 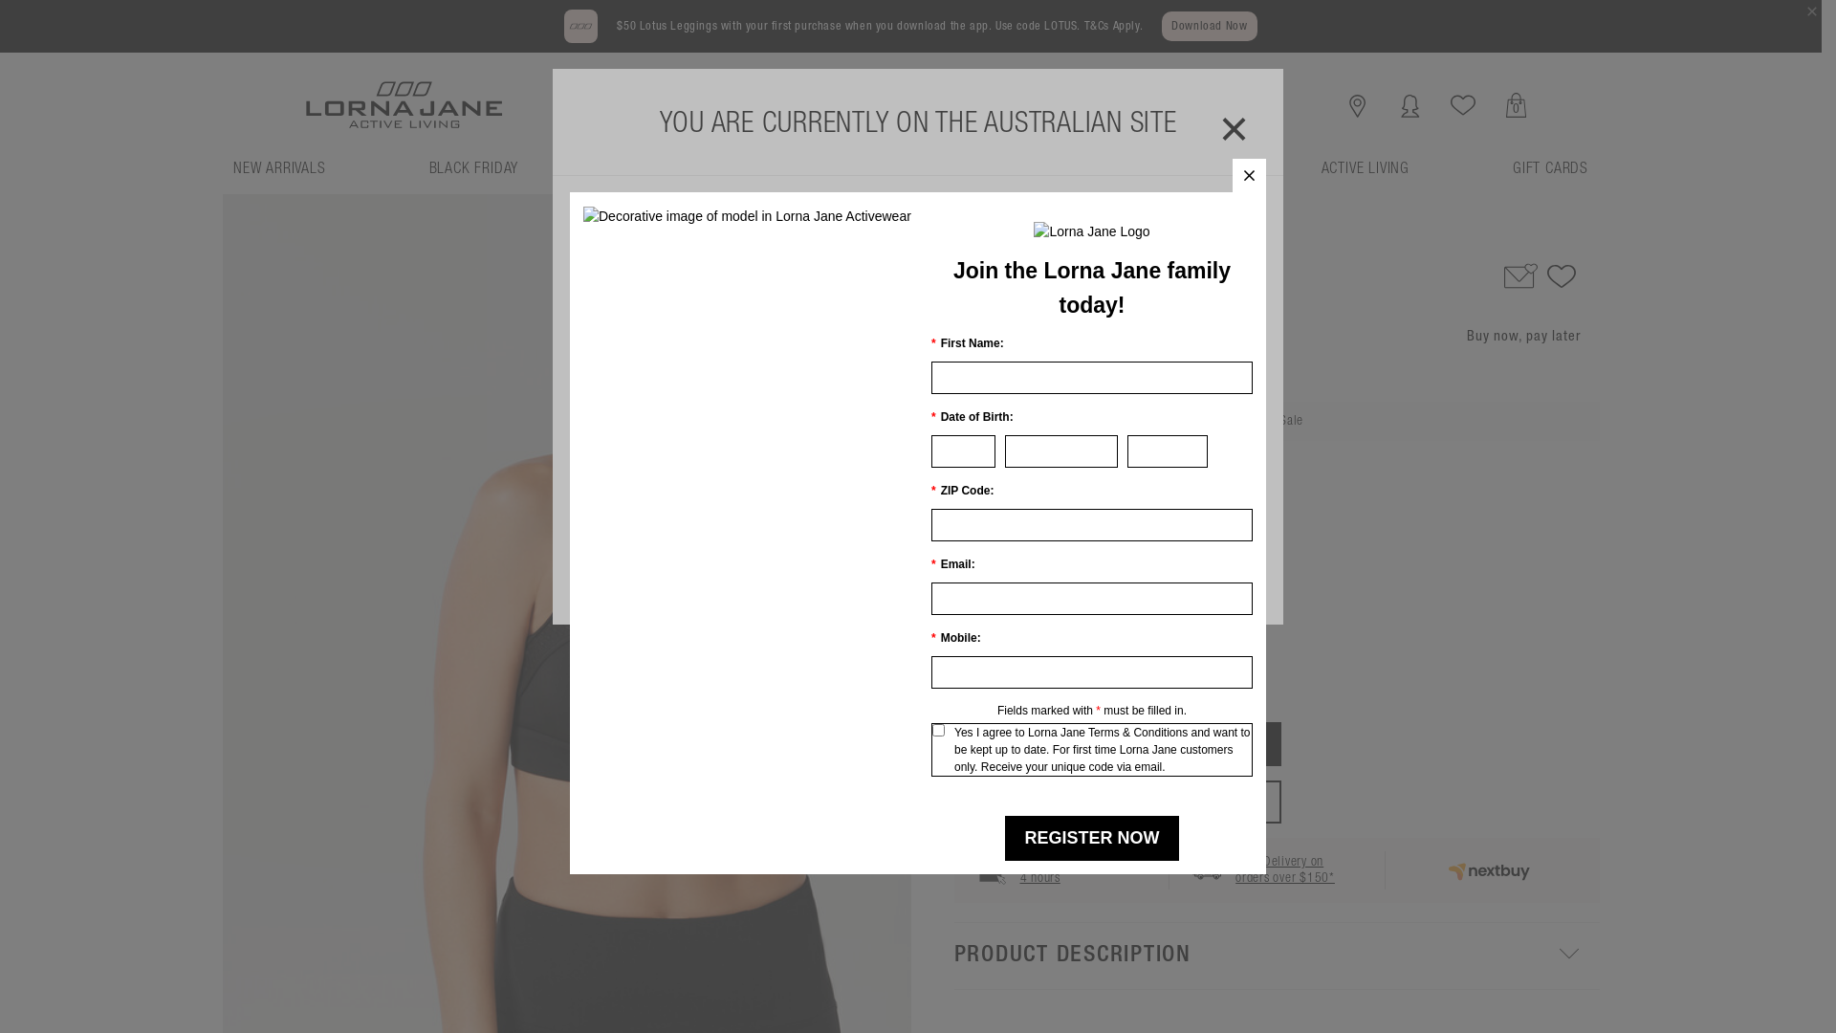 What do you see at coordinates (1155, 580) in the screenshot?
I see `L` at bounding box center [1155, 580].